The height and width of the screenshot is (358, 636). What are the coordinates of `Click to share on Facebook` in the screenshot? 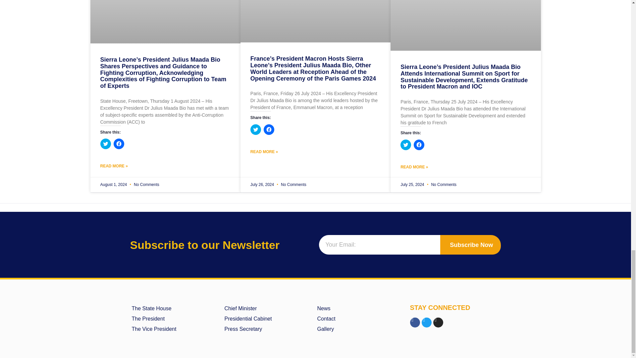 It's located at (119, 144).